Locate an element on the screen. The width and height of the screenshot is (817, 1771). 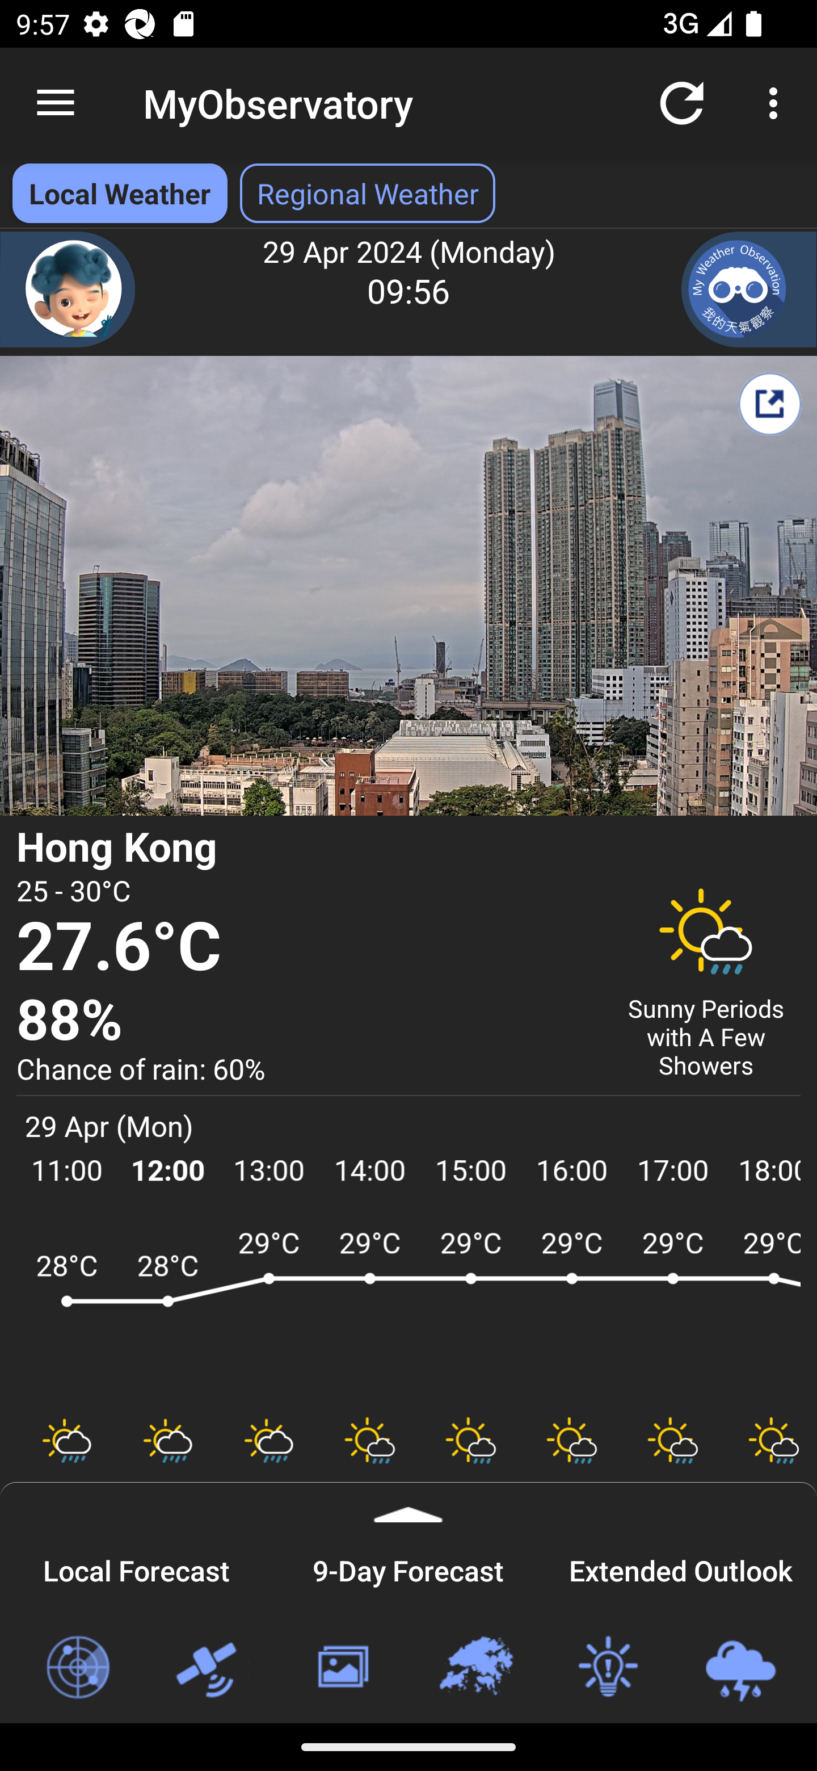
Local Forecast is located at coordinates (136, 1567).